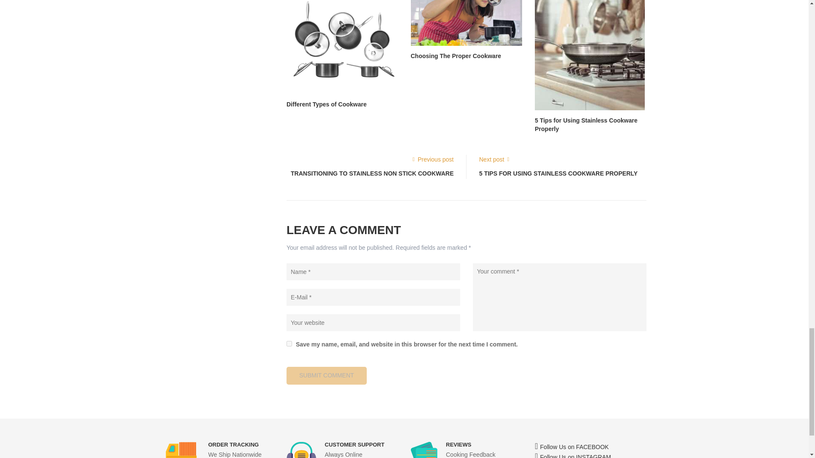 The height and width of the screenshot is (458, 815). What do you see at coordinates (342, 47) in the screenshot?
I see `Different Types of Cookware` at bounding box center [342, 47].